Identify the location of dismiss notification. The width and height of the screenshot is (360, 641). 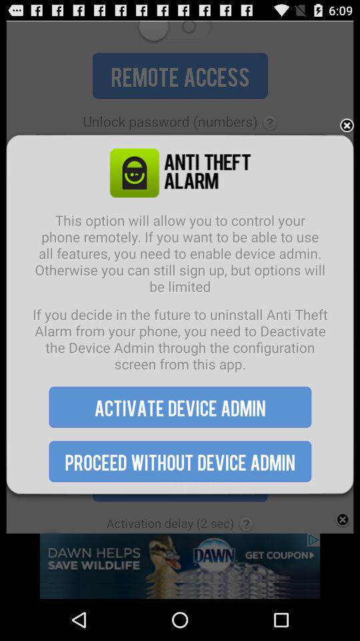
(347, 126).